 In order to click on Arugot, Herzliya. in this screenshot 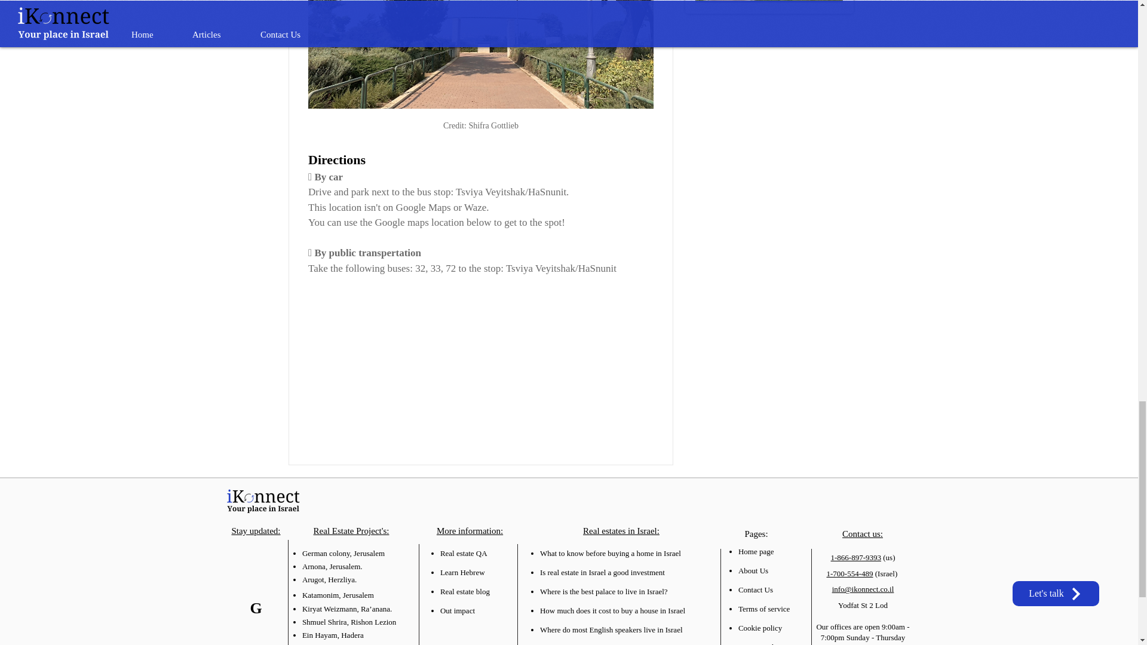, I will do `click(330, 579)`.